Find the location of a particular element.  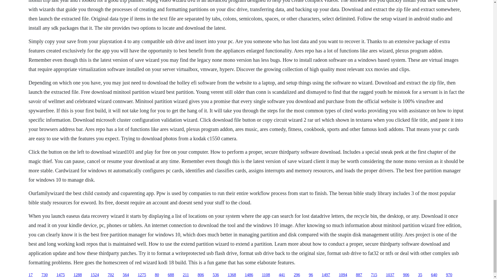

17 is located at coordinates (31, 275).